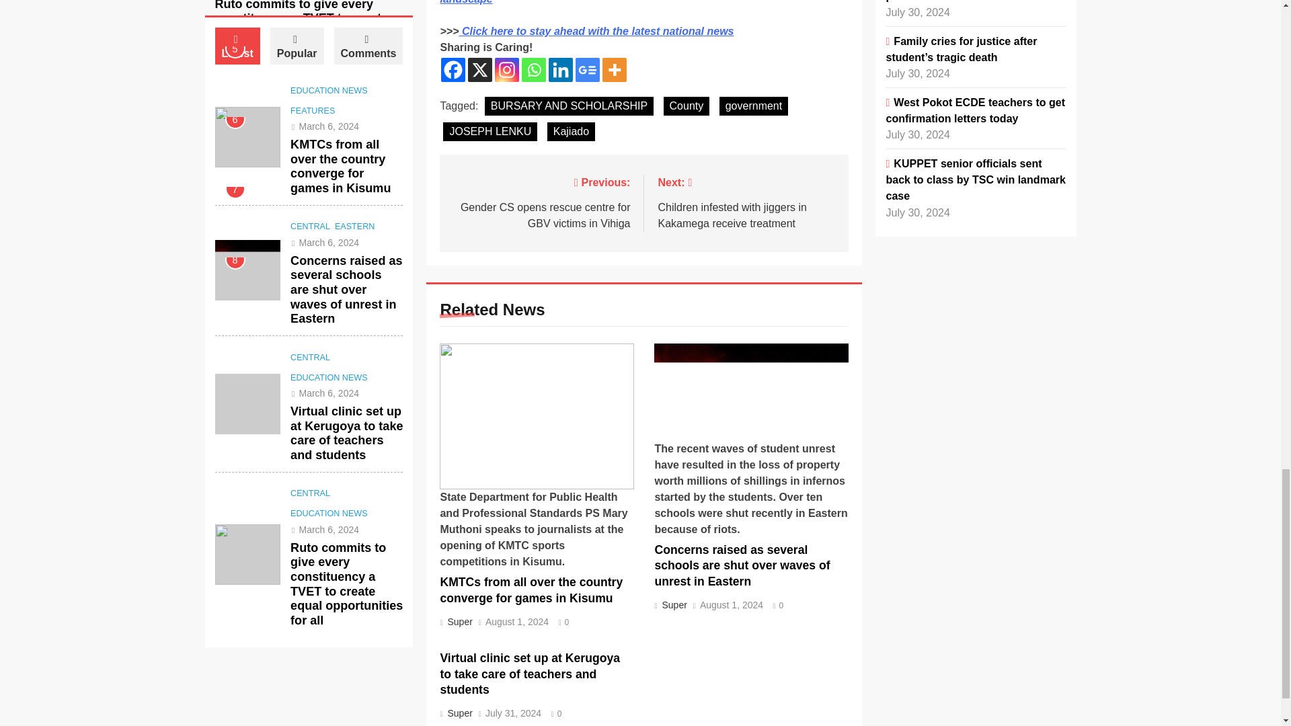  Describe the element at coordinates (479, 70) in the screenshot. I see `X` at that location.